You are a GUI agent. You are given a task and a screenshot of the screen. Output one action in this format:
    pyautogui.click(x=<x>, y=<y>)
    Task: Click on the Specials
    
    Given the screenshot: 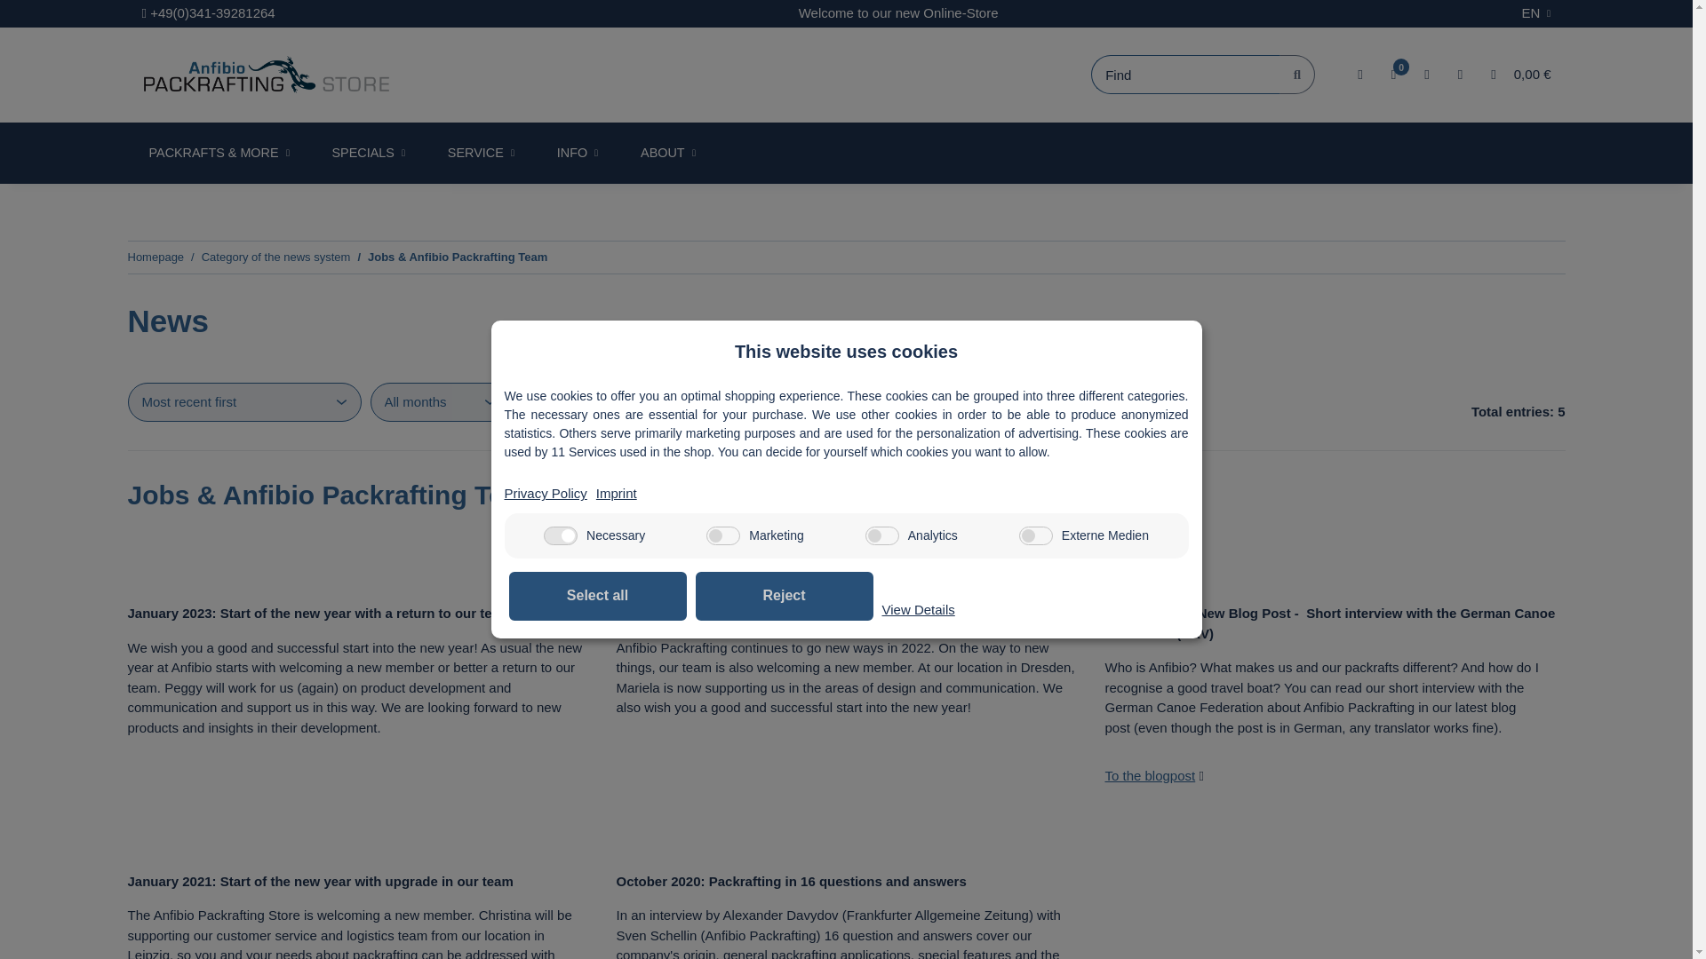 What is the action you would take?
    pyautogui.click(x=368, y=154)
    